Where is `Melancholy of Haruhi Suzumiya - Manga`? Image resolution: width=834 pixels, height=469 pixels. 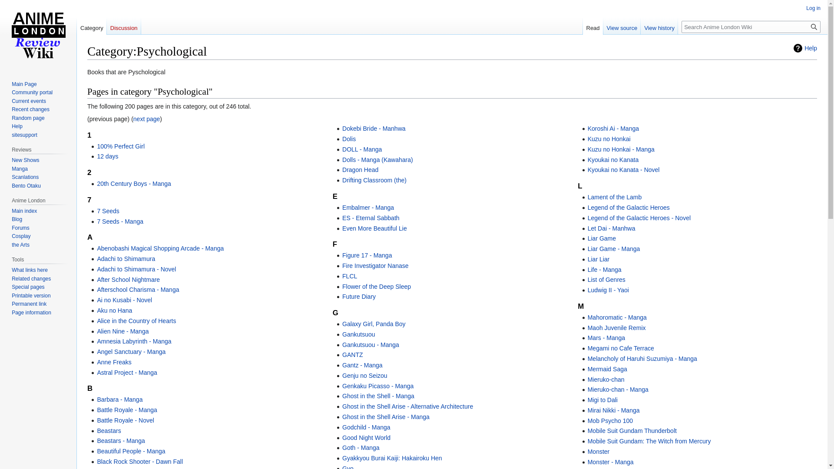
Melancholy of Haruhi Suzumiya - Manga is located at coordinates (642, 359).